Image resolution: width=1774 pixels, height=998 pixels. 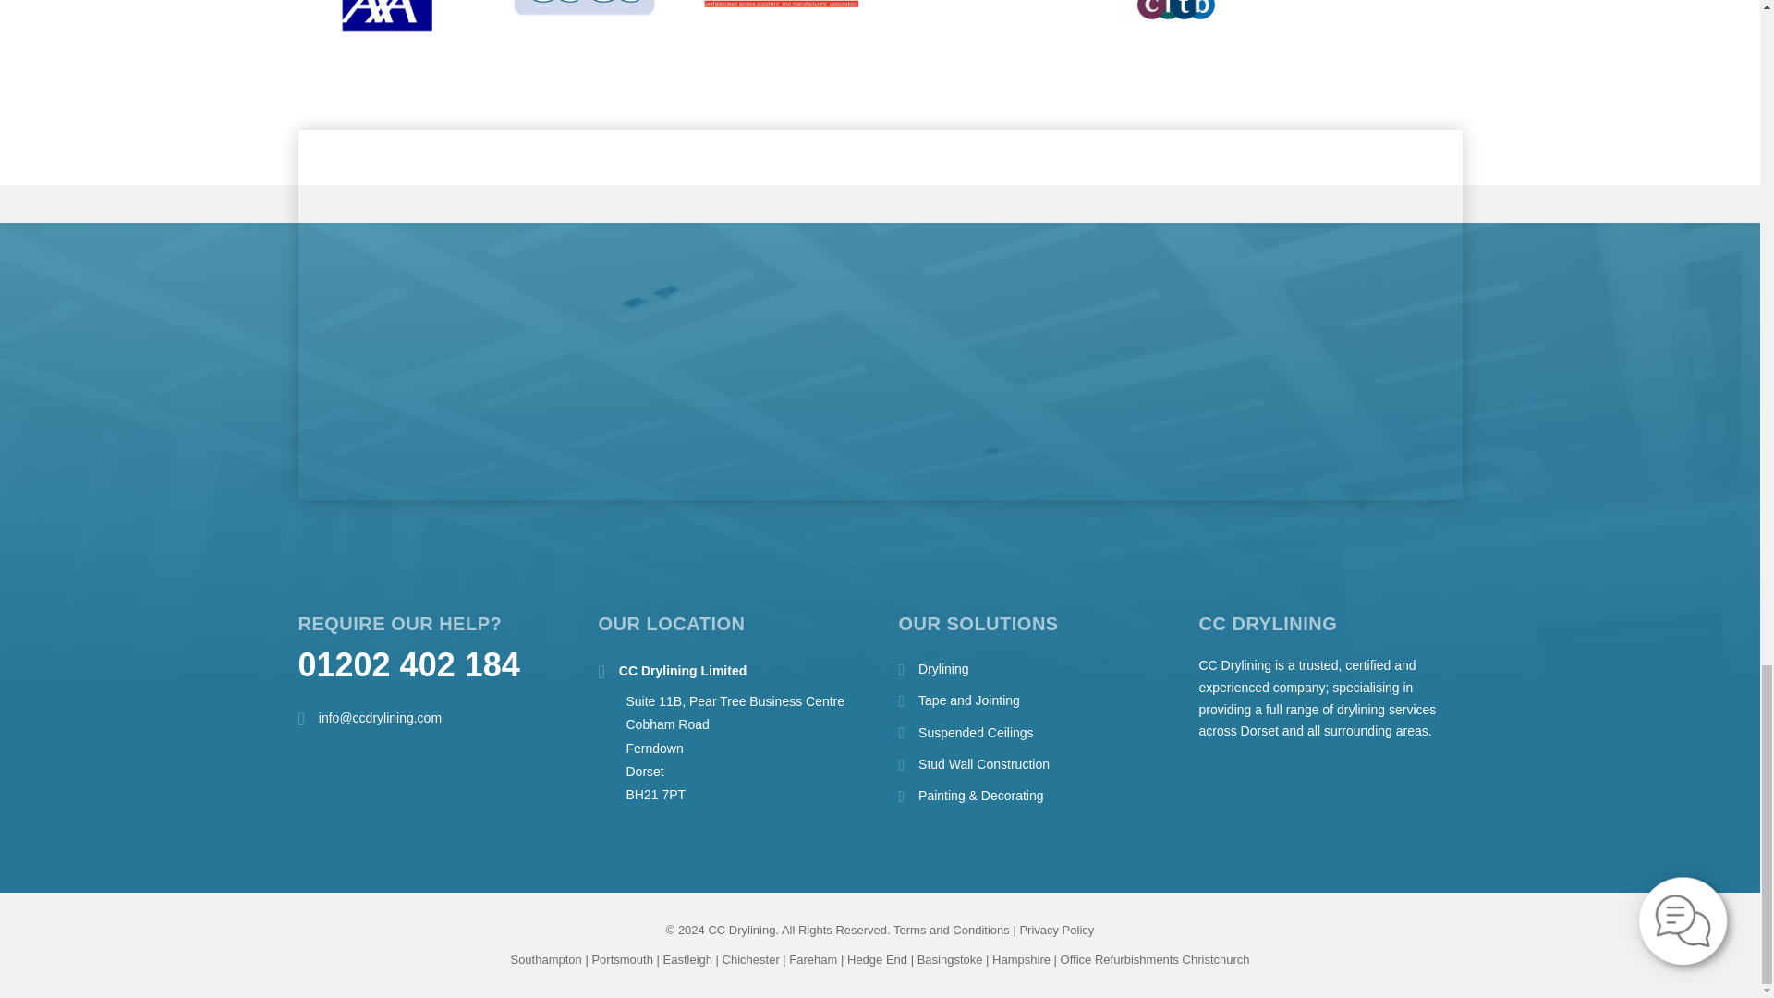 What do you see at coordinates (1056, 930) in the screenshot?
I see `Privacy Policy` at bounding box center [1056, 930].